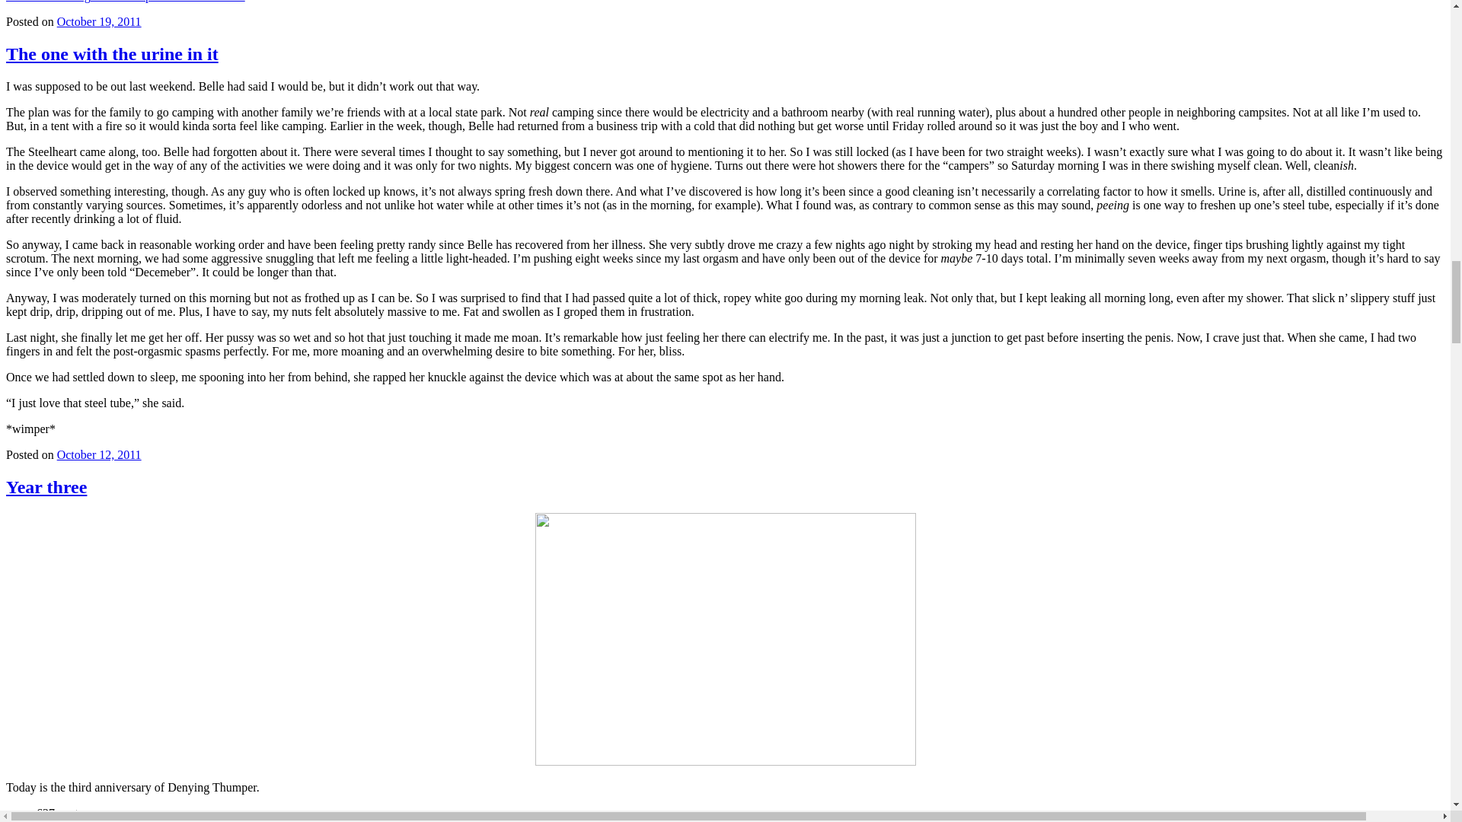 The height and width of the screenshot is (822, 1462). Describe the element at coordinates (725, 639) in the screenshot. I see `Yay for us!` at that location.